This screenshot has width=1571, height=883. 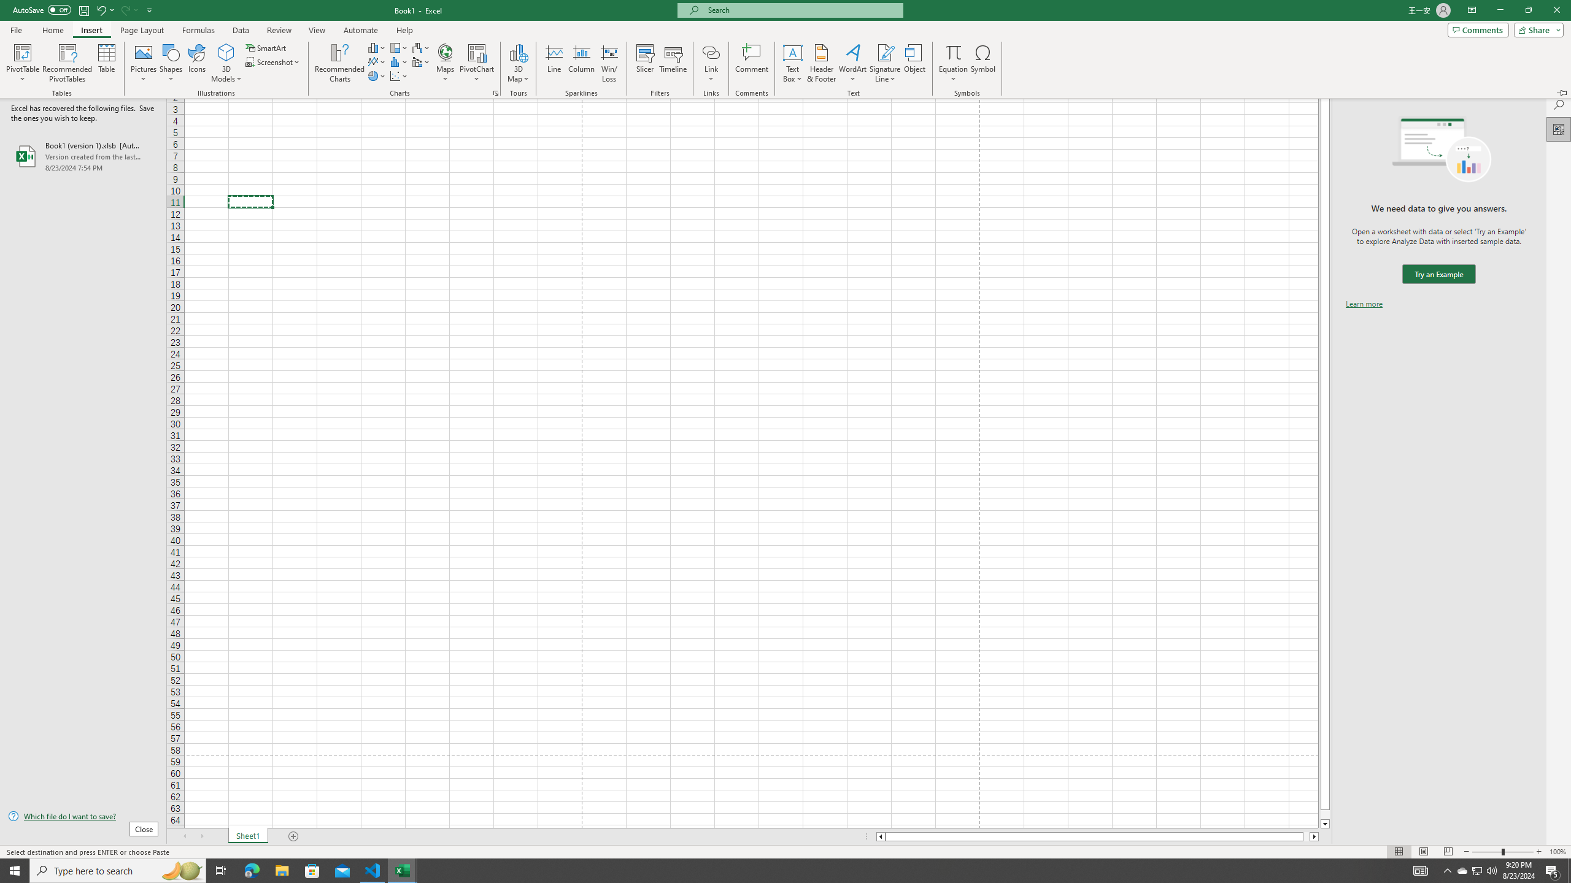 What do you see at coordinates (118, 871) in the screenshot?
I see `Type here to search` at bounding box center [118, 871].